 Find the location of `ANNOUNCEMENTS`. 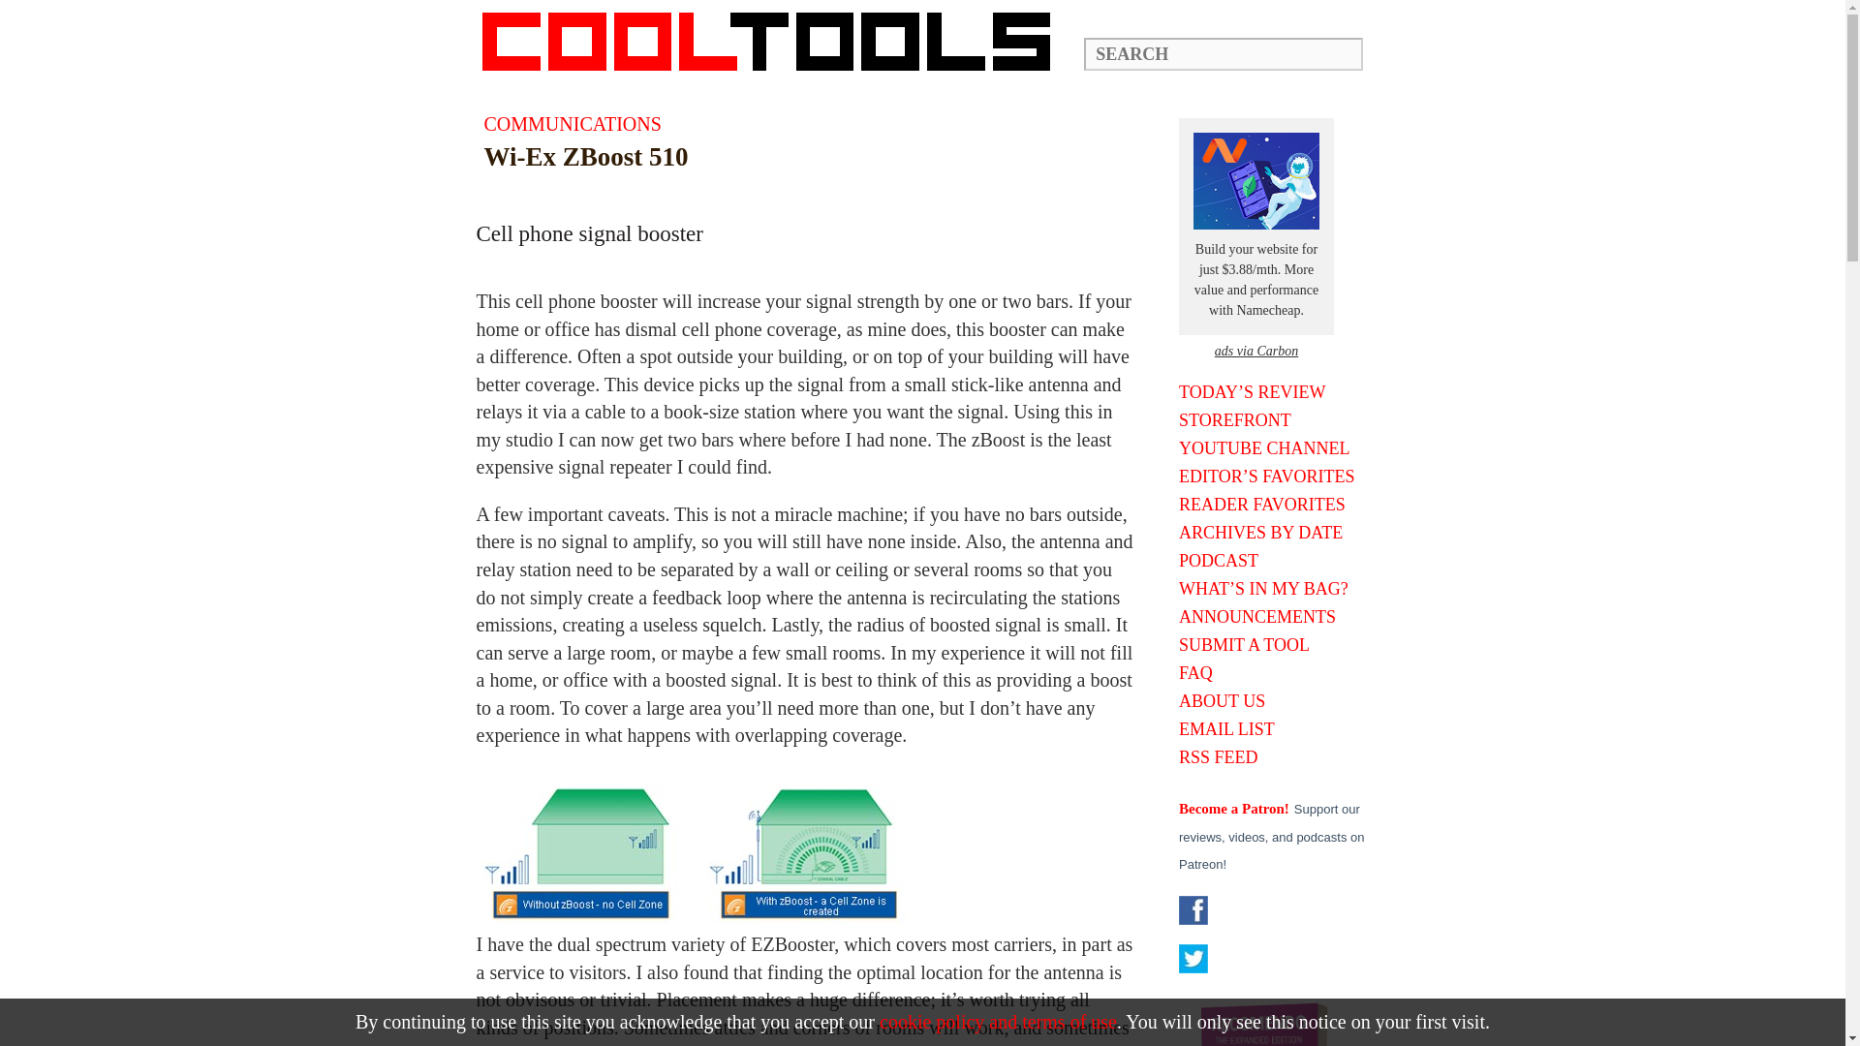

ANNOUNCEMENTS is located at coordinates (1275, 616).